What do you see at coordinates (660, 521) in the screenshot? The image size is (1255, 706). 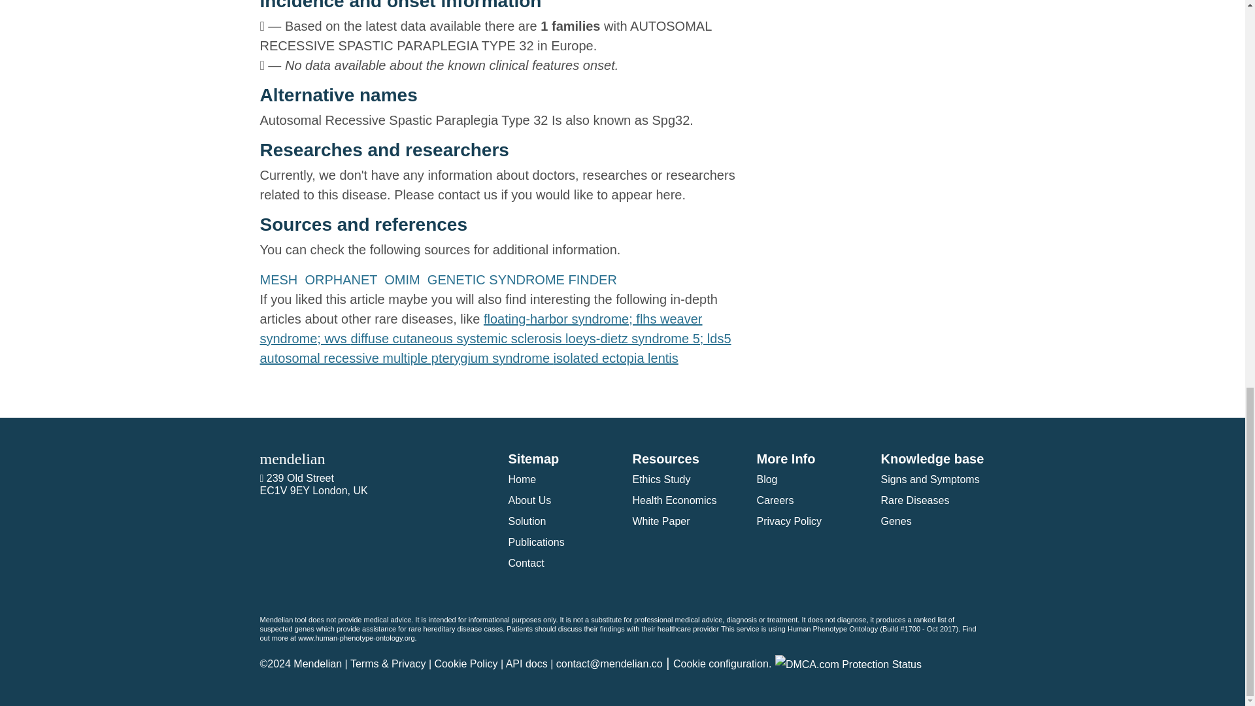 I see `White Paper` at bounding box center [660, 521].